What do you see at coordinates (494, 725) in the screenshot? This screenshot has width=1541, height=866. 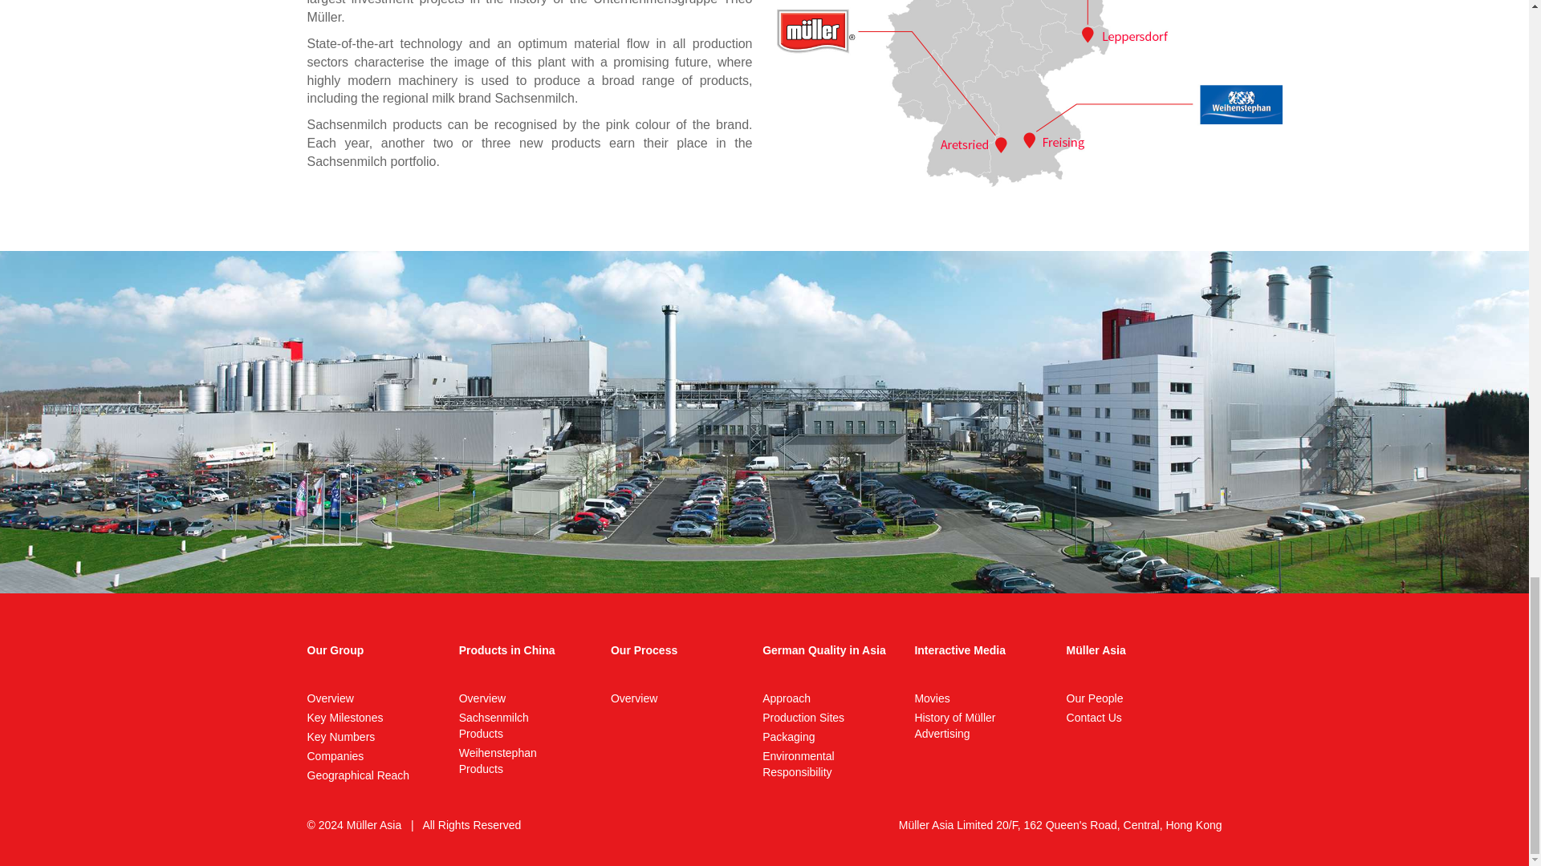 I see `Geographical Reach` at bounding box center [494, 725].